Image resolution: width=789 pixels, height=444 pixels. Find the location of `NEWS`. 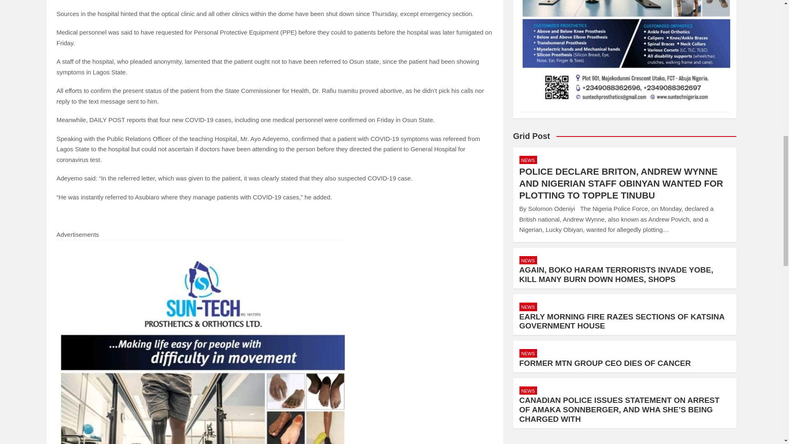

NEWS is located at coordinates (528, 260).